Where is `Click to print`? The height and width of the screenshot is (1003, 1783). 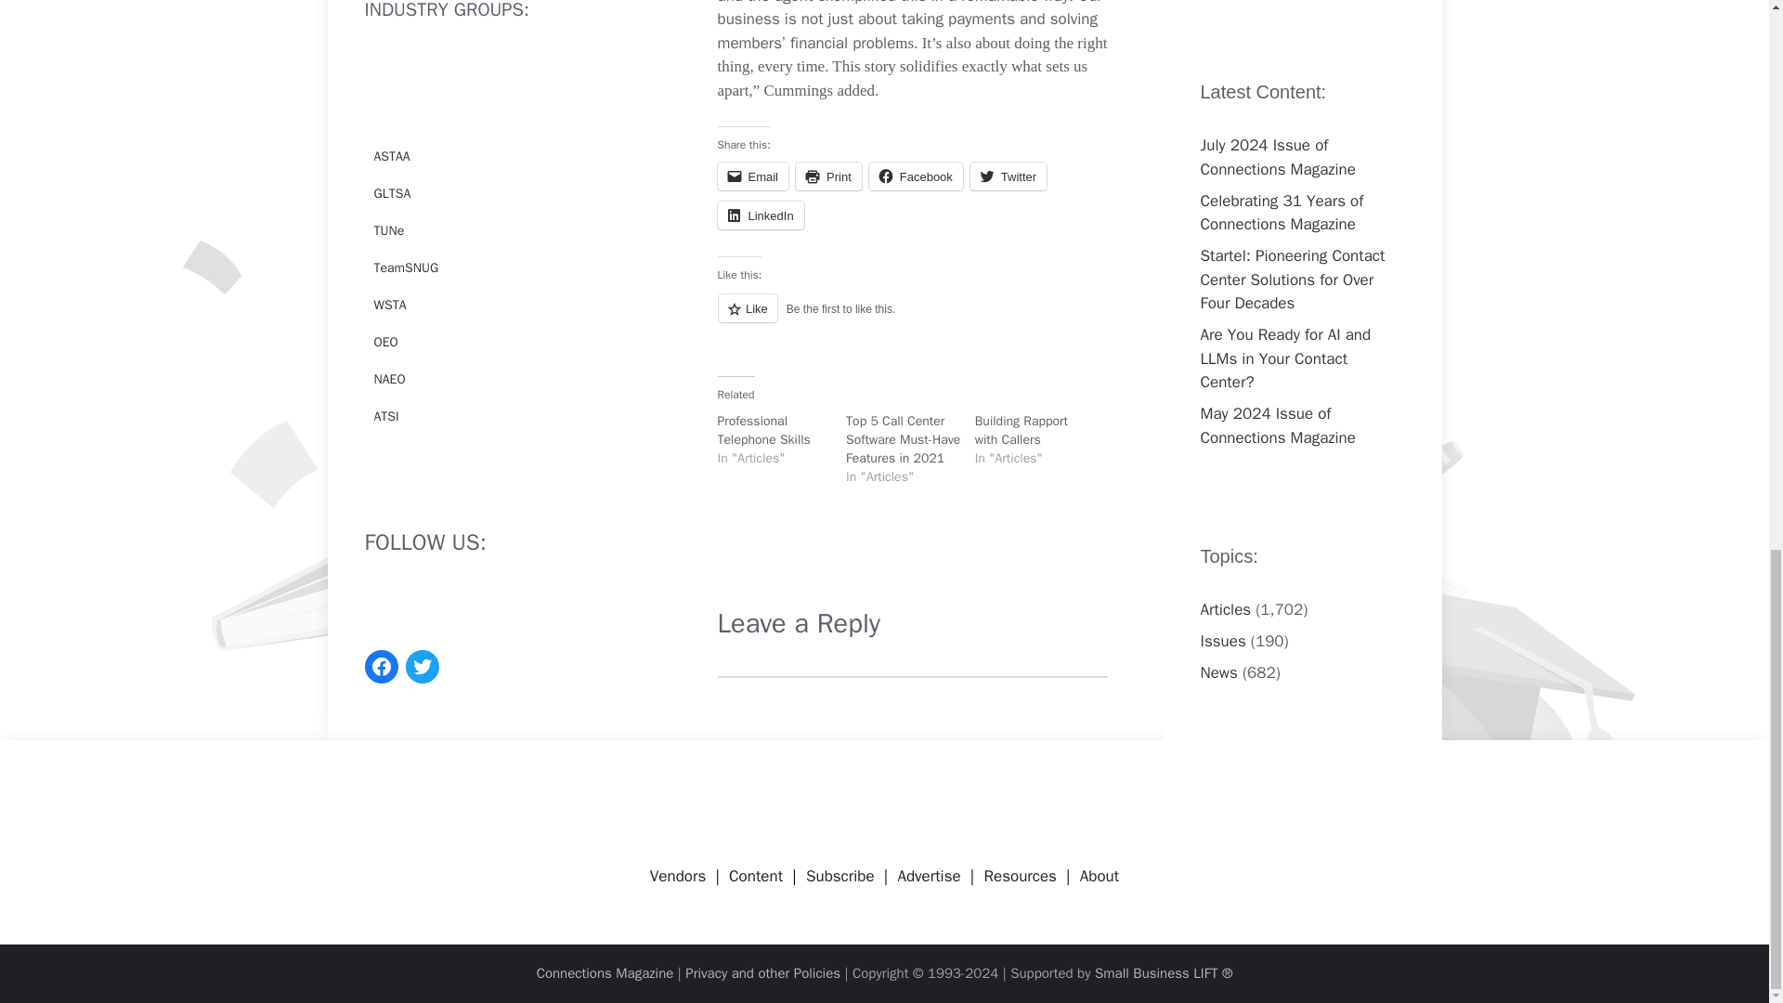
Click to print is located at coordinates (828, 176).